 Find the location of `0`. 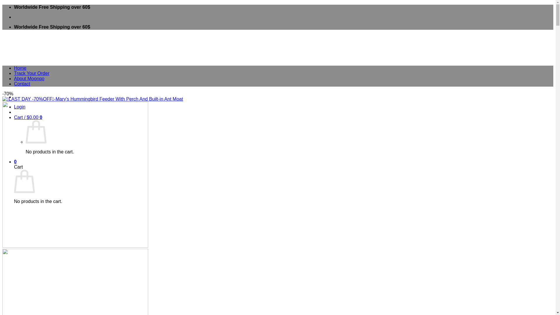

0 is located at coordinates (15, 162).